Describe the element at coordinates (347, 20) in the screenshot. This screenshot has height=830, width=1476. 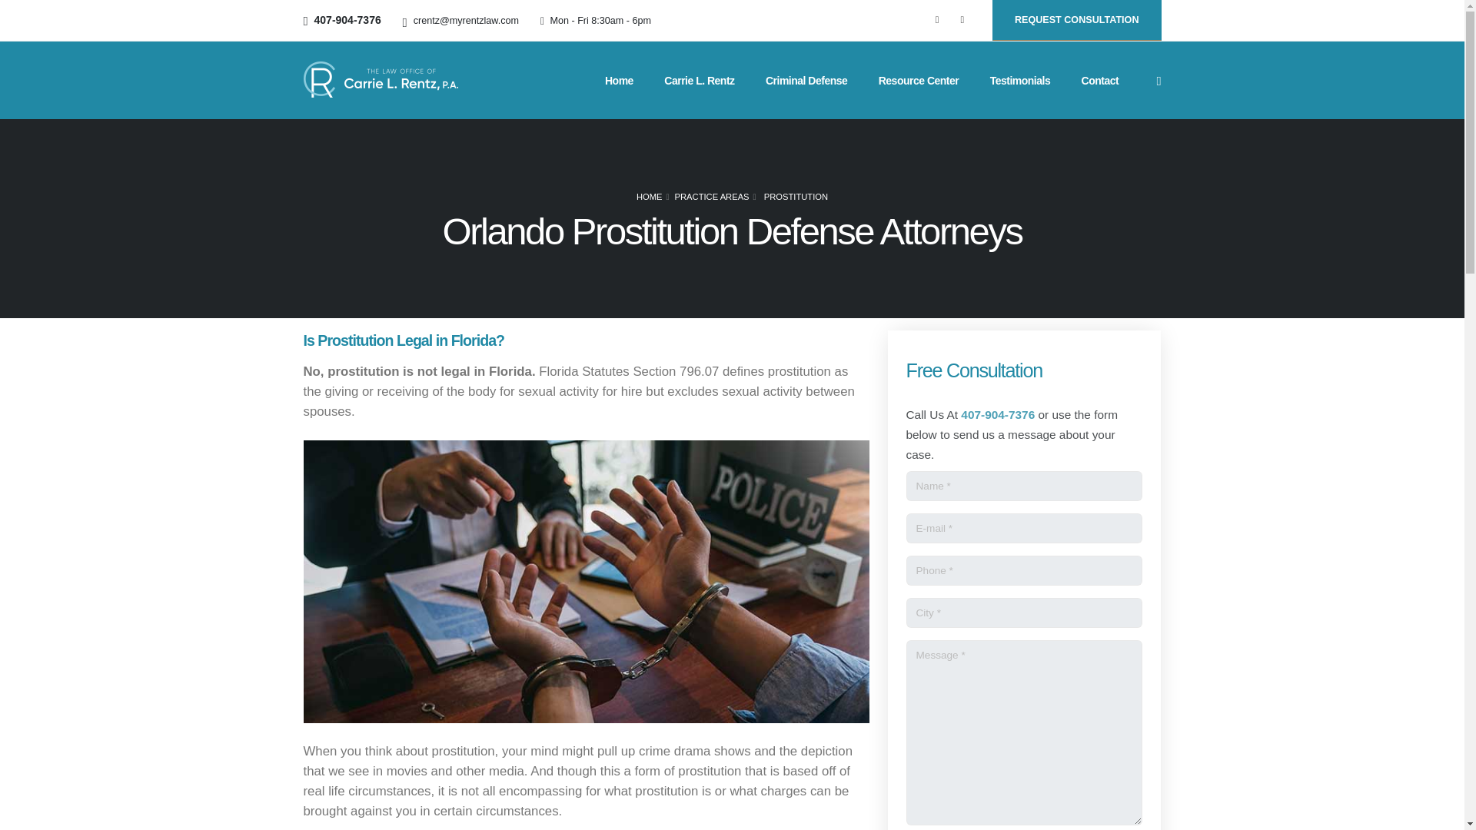
I see `407-904-7376` at that location.